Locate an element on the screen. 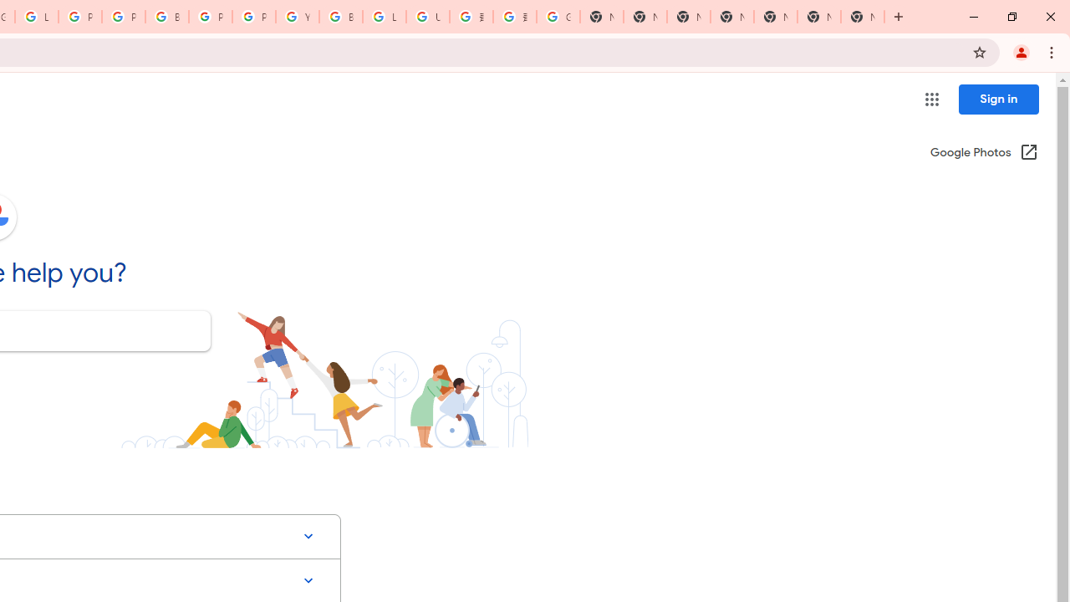  New Tab is located at coordinates (732, 17).